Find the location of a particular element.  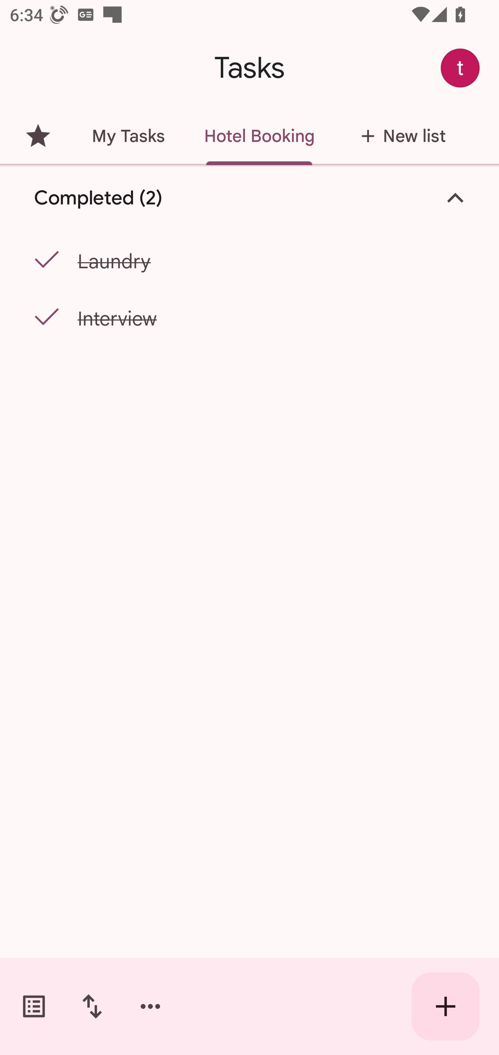

New list is located at coordinates (399, 136).